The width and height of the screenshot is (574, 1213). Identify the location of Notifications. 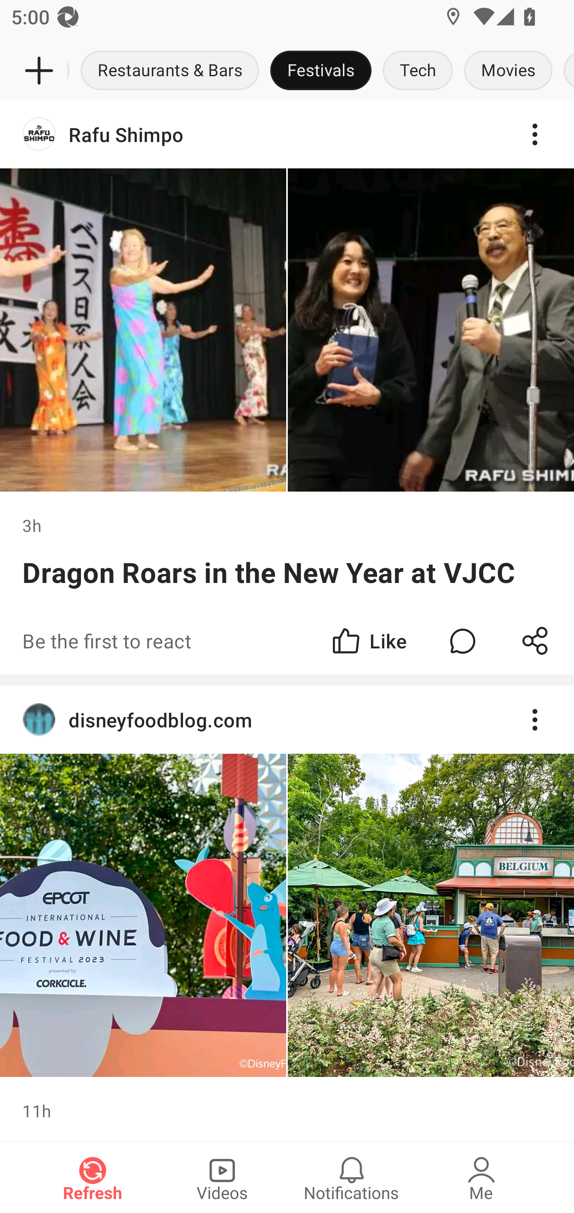
(352, 1178).